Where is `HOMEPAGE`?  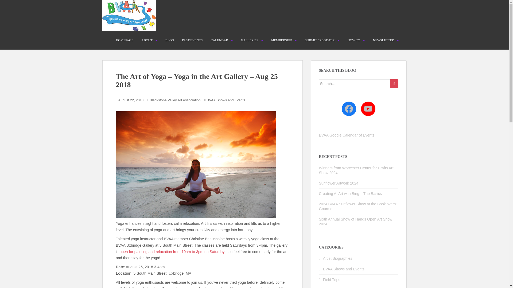
HOMEPAGE is located at coordinates (125, 40).